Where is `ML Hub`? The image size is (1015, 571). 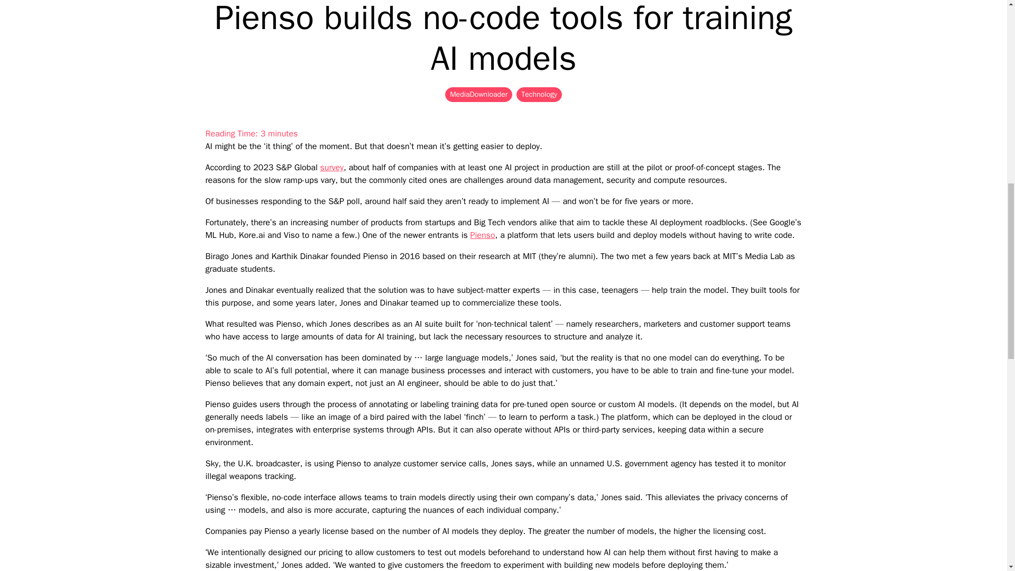 ML Hub is located at coordinates (219, 235).